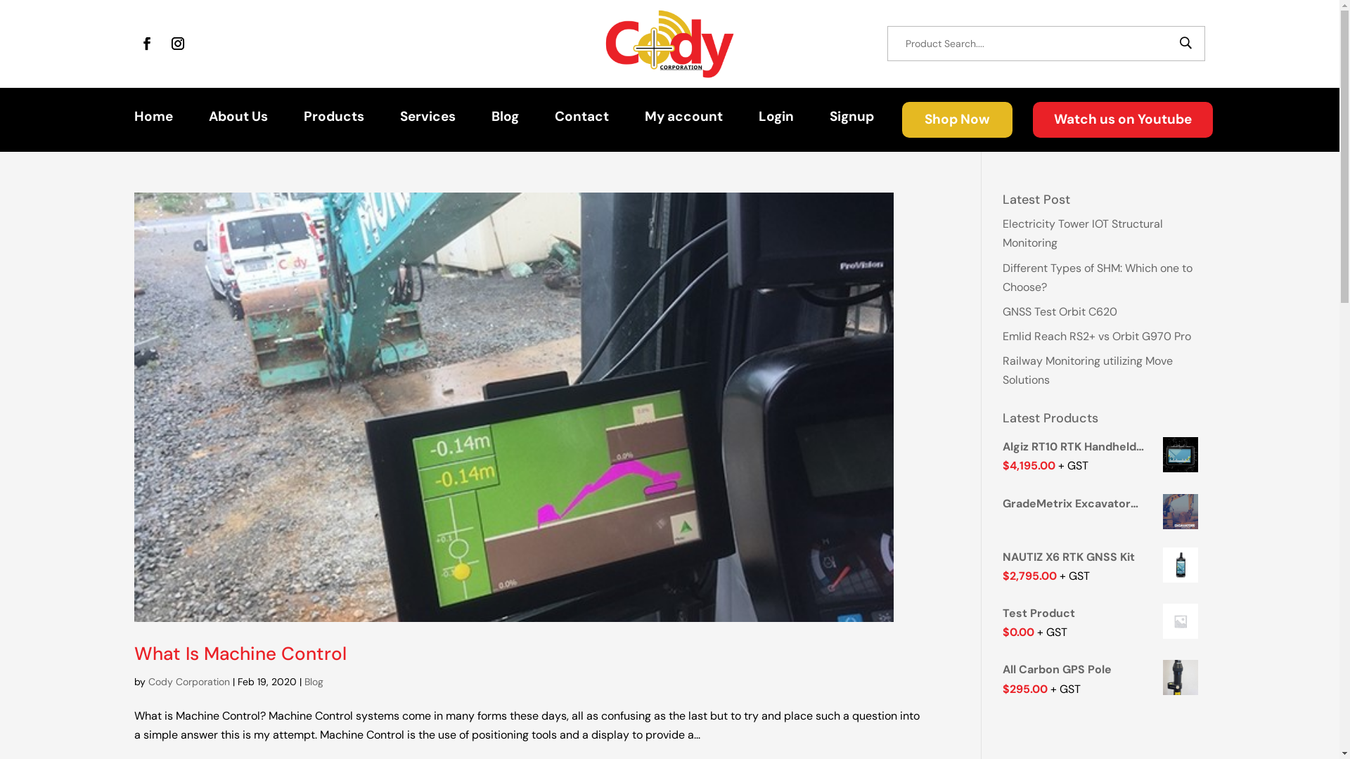  What do you see at coordinates (505, 119) in the screenshot?
I see `Blog` at bounding box center [505, 119].